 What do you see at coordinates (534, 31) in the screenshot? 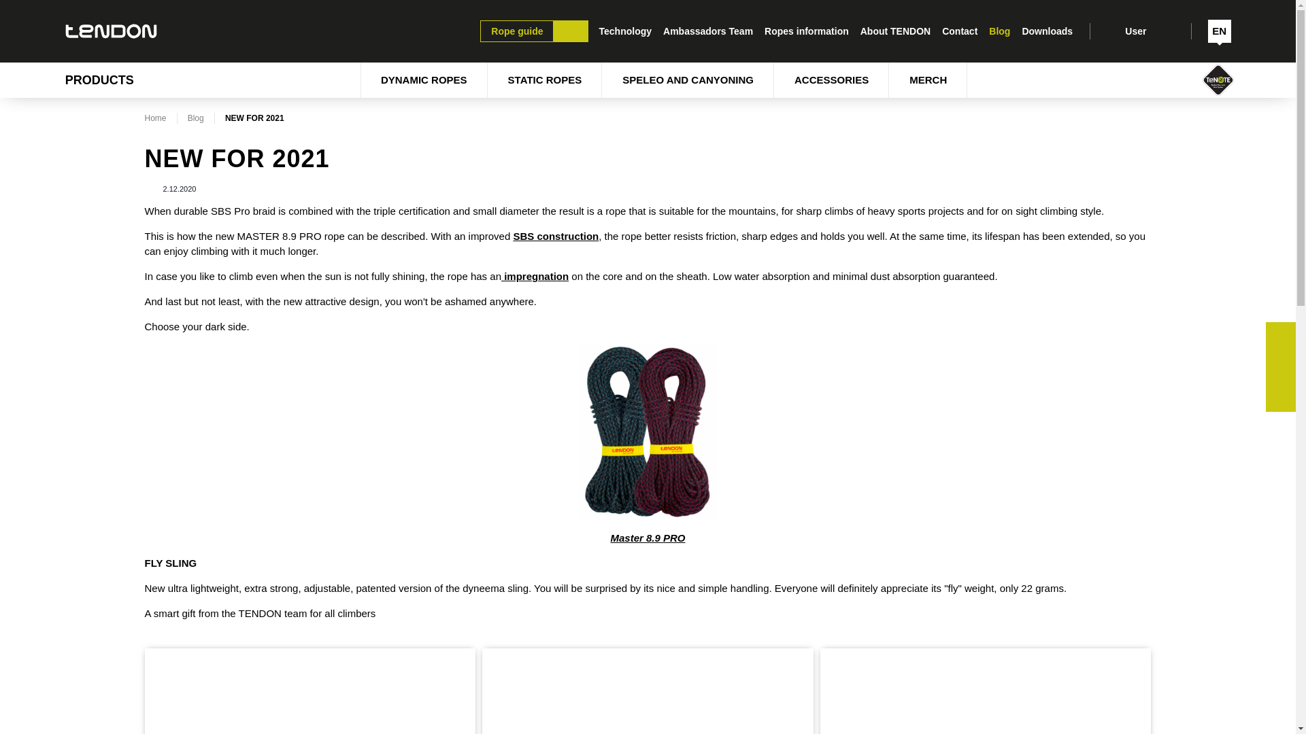
I see `Rope guide` at bounding box center [534, 31].